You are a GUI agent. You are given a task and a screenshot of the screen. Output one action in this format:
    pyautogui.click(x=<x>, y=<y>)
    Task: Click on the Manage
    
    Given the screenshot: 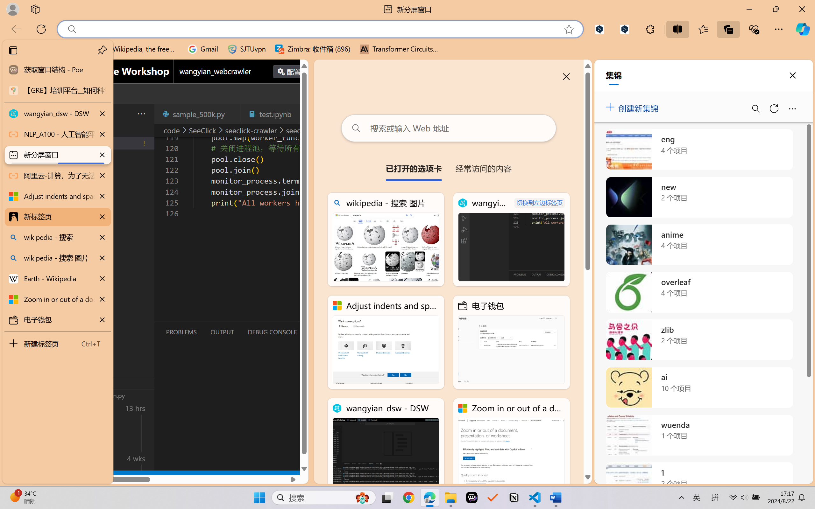 What is the action you would take?
    pyautogui.click(x=43, y=457)
    